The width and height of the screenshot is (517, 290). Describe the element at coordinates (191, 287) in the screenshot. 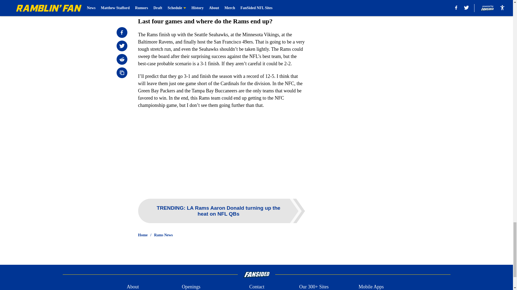

I see `Openings` at that location.